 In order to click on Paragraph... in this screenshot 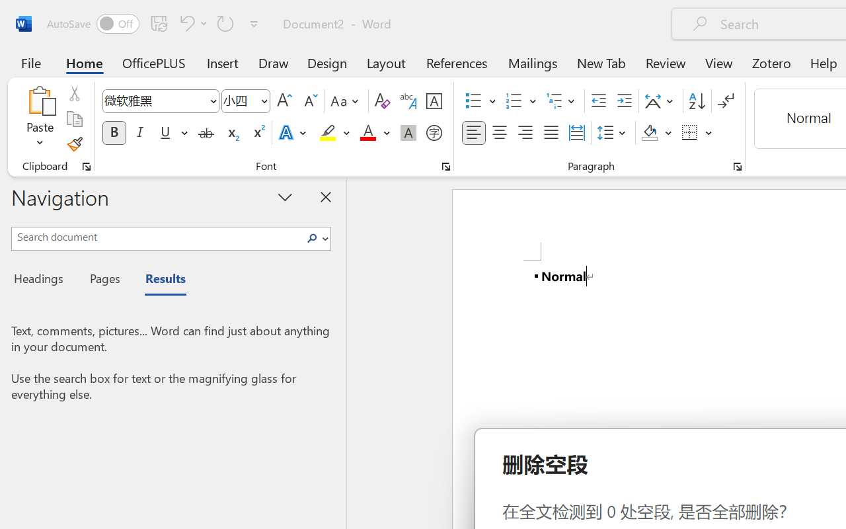, I will do `click(737, 167)`.